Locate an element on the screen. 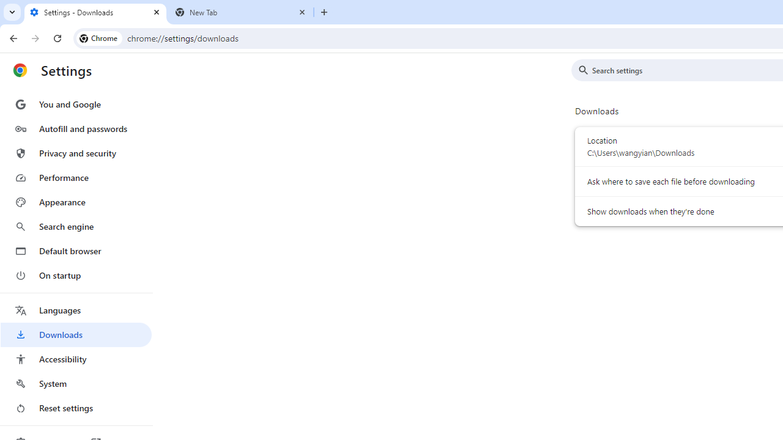 This screenshot has height=440, width=783. Accessibility is located at coordinates (76, 359).